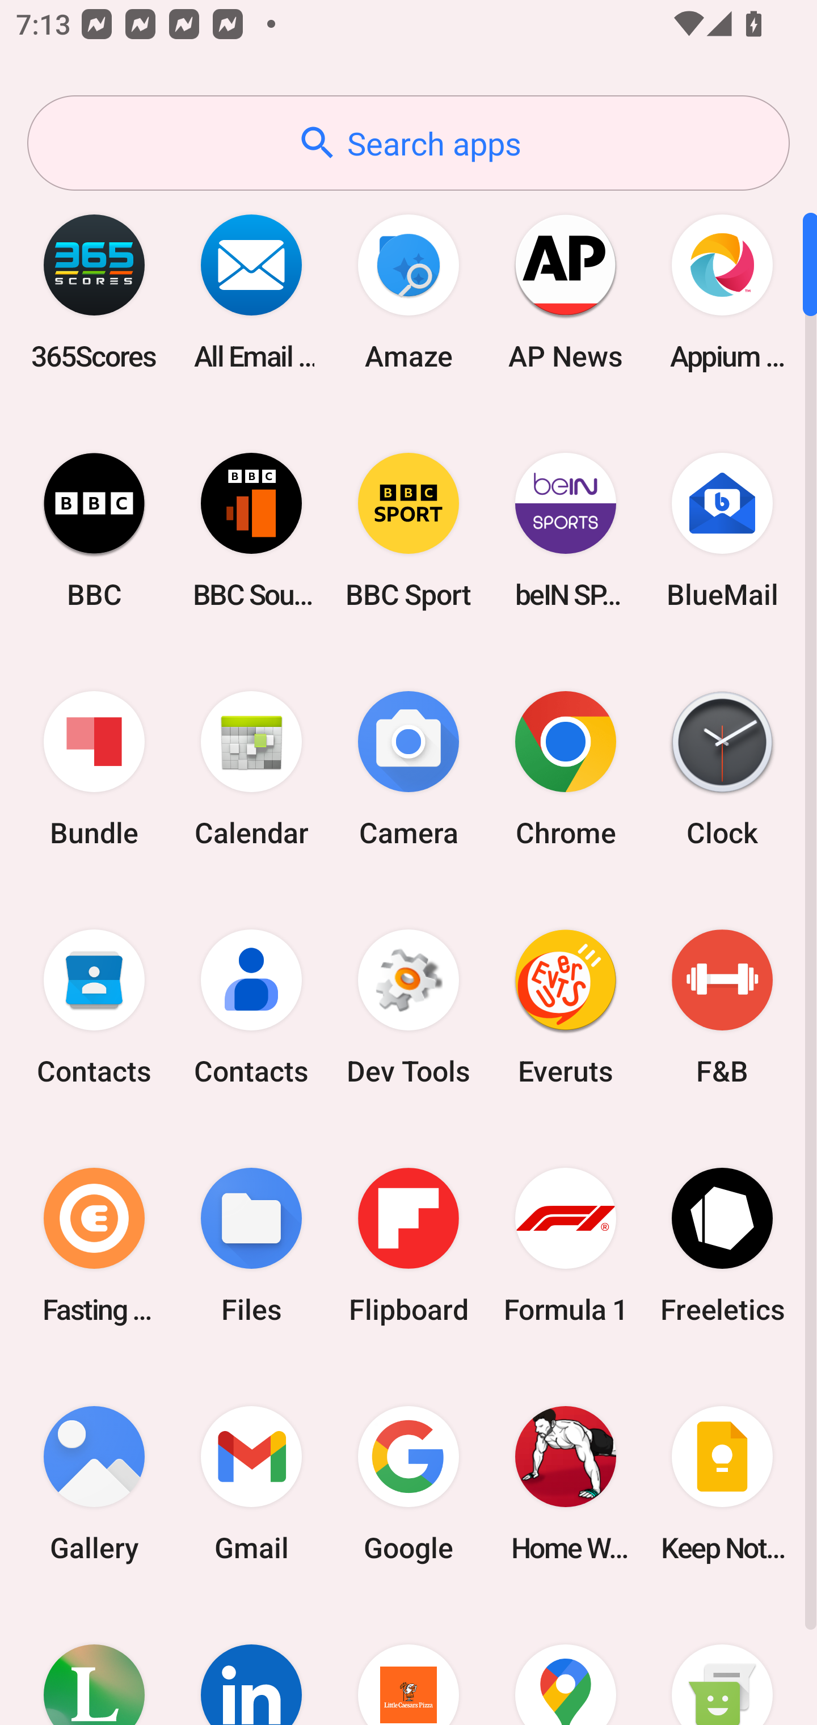  What do you see at coordinates (565, 1245) in the screenshot?
I see `Formula 1` at bounding box center [565, 1245].